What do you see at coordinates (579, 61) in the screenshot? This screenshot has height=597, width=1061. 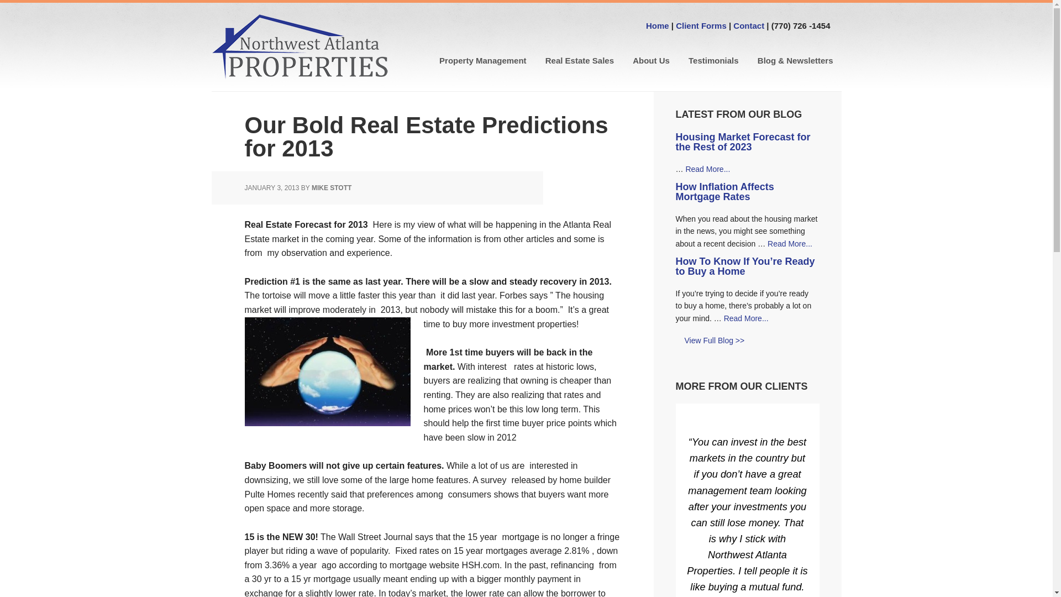 I see `Real Estate Sales` at bounding box center [579, 61].